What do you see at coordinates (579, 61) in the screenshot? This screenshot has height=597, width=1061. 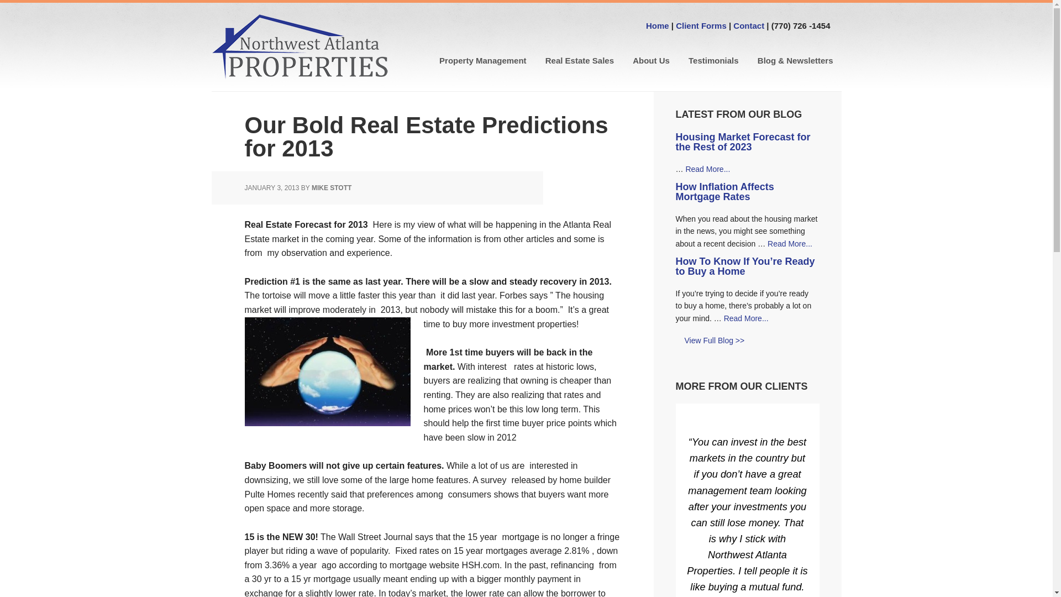 I see `Real Estate Sales` at bounding box center [579, 61].